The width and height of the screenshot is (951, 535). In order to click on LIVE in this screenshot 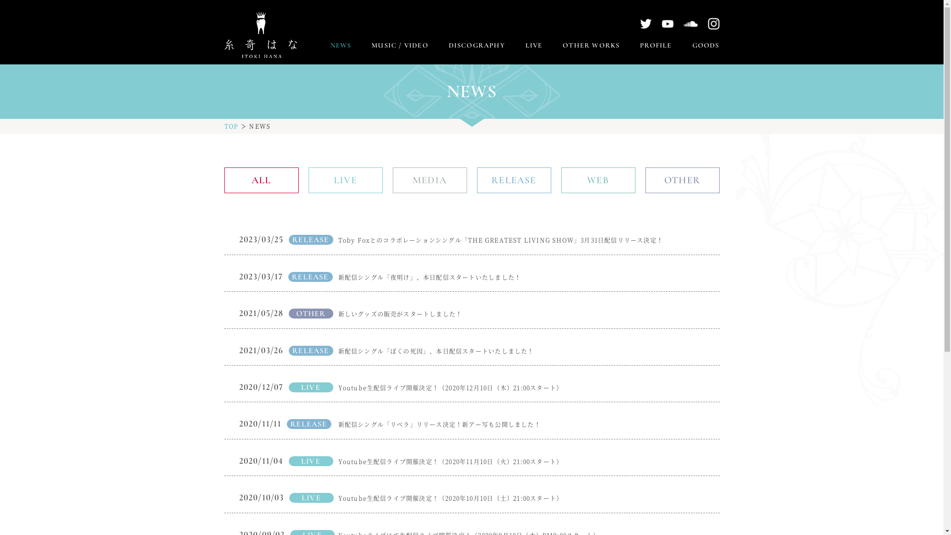, I will do `click(534, 46)`.